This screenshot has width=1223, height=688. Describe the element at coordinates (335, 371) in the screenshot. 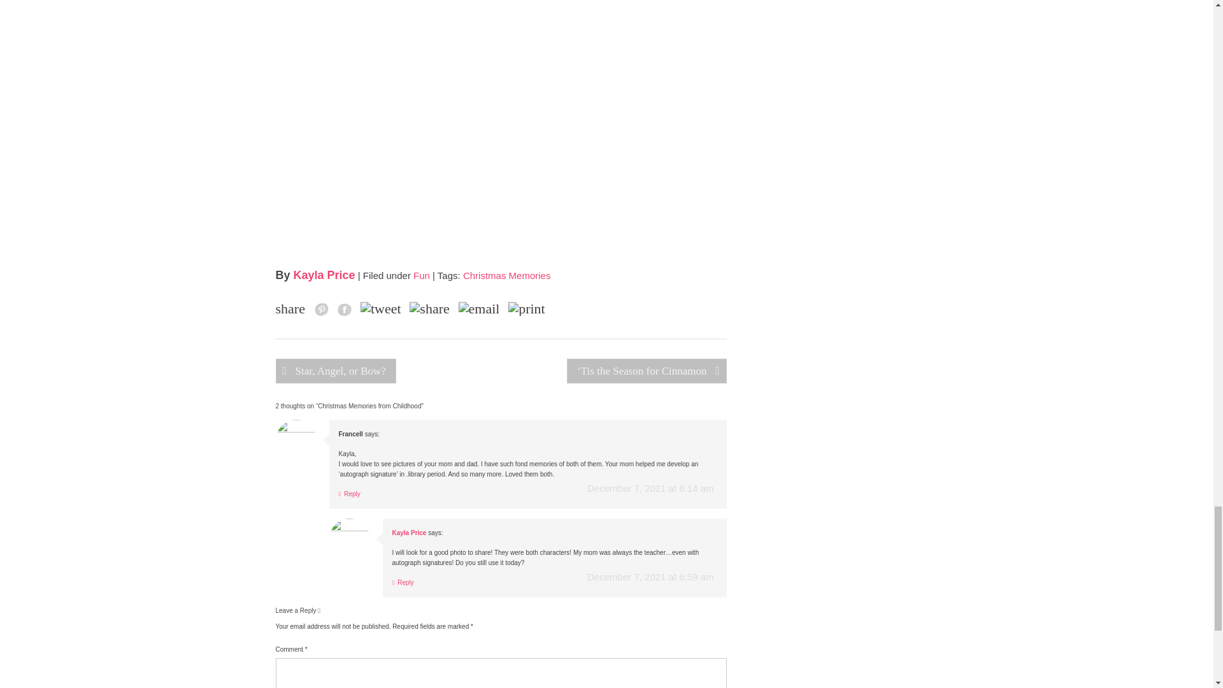

I see `Star, Angel, or Bow?` at that location.